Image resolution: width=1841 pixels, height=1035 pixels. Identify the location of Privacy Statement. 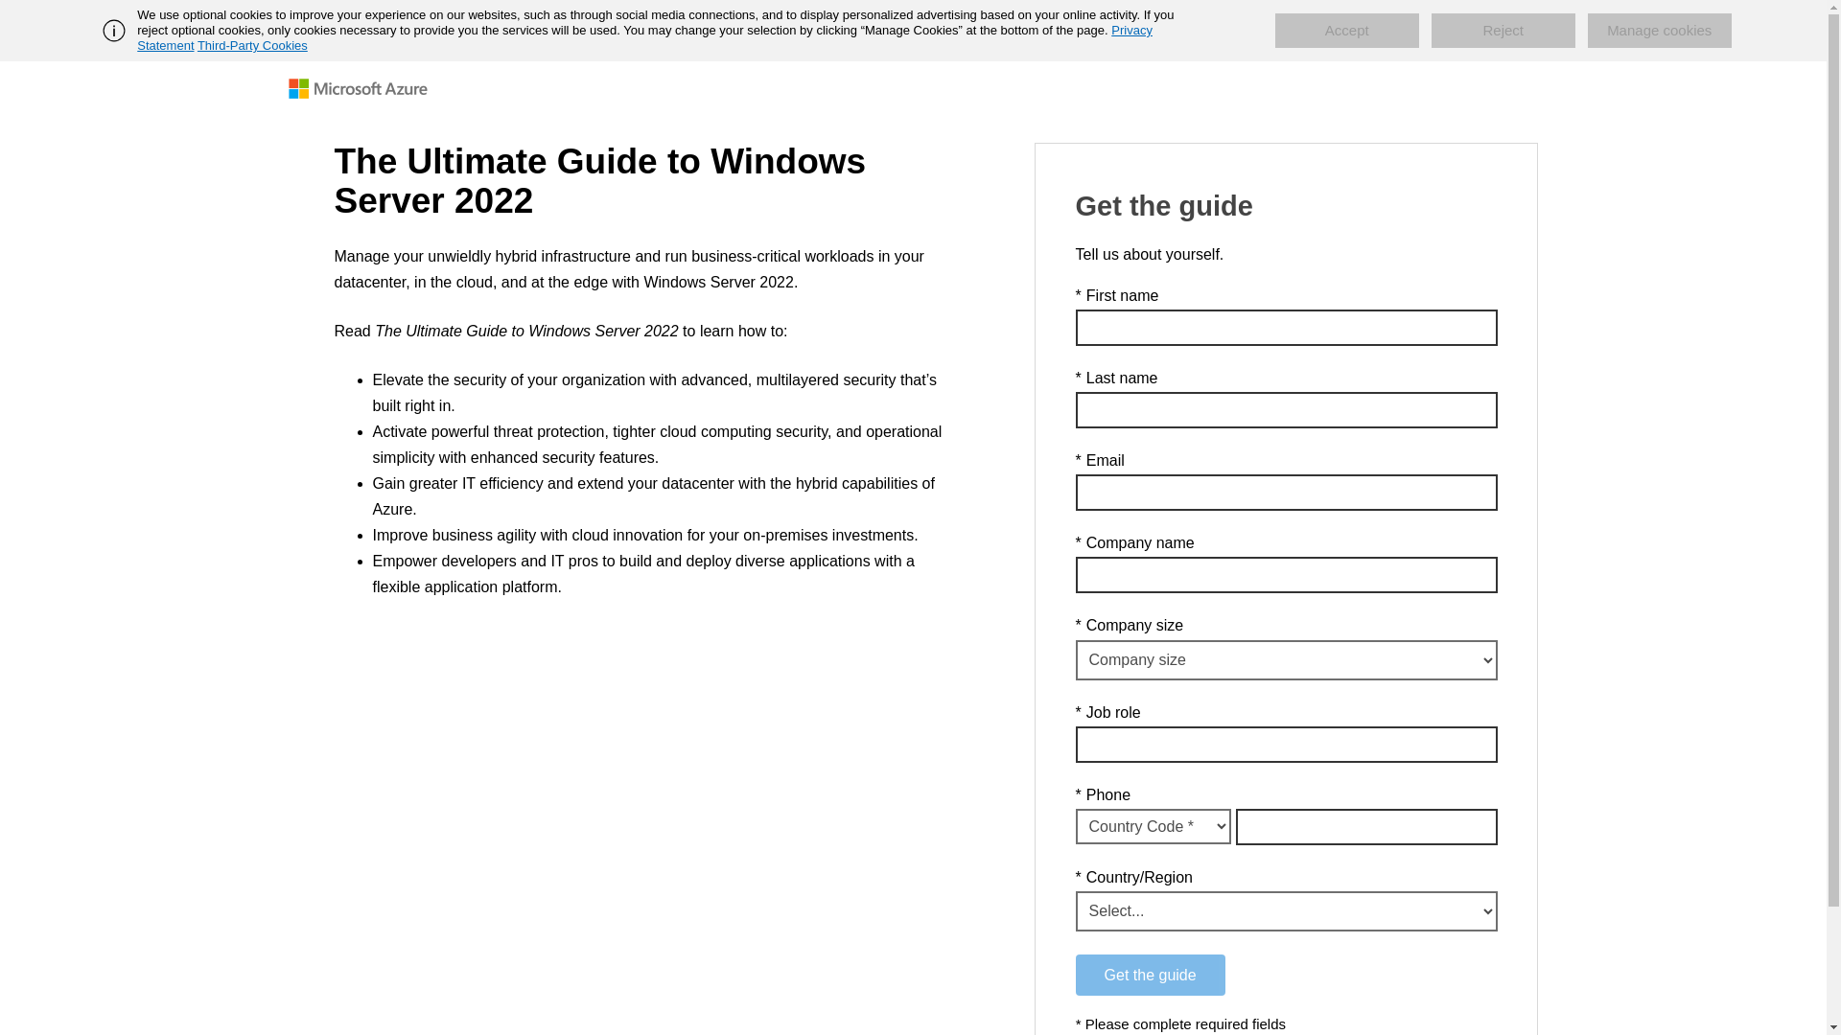
(644, 37).